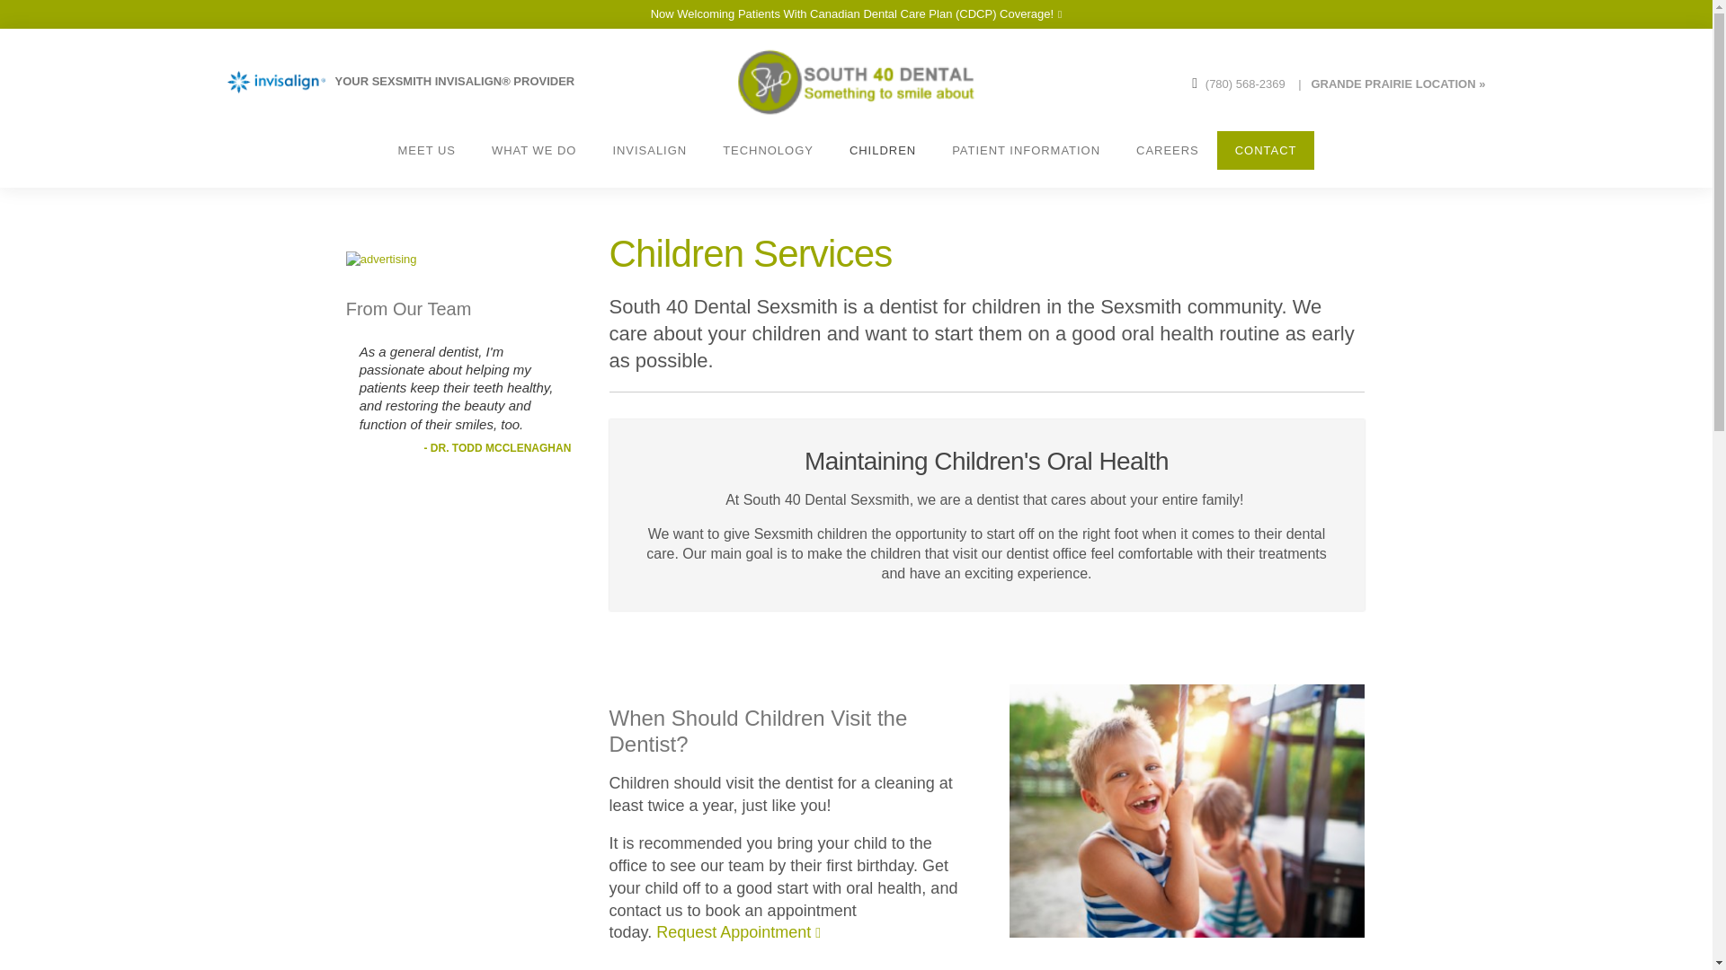  Describe the element at coordinates (498, 448) in the screenshot. I see `- DR. TODD MCCLENAGHAN` at that location.